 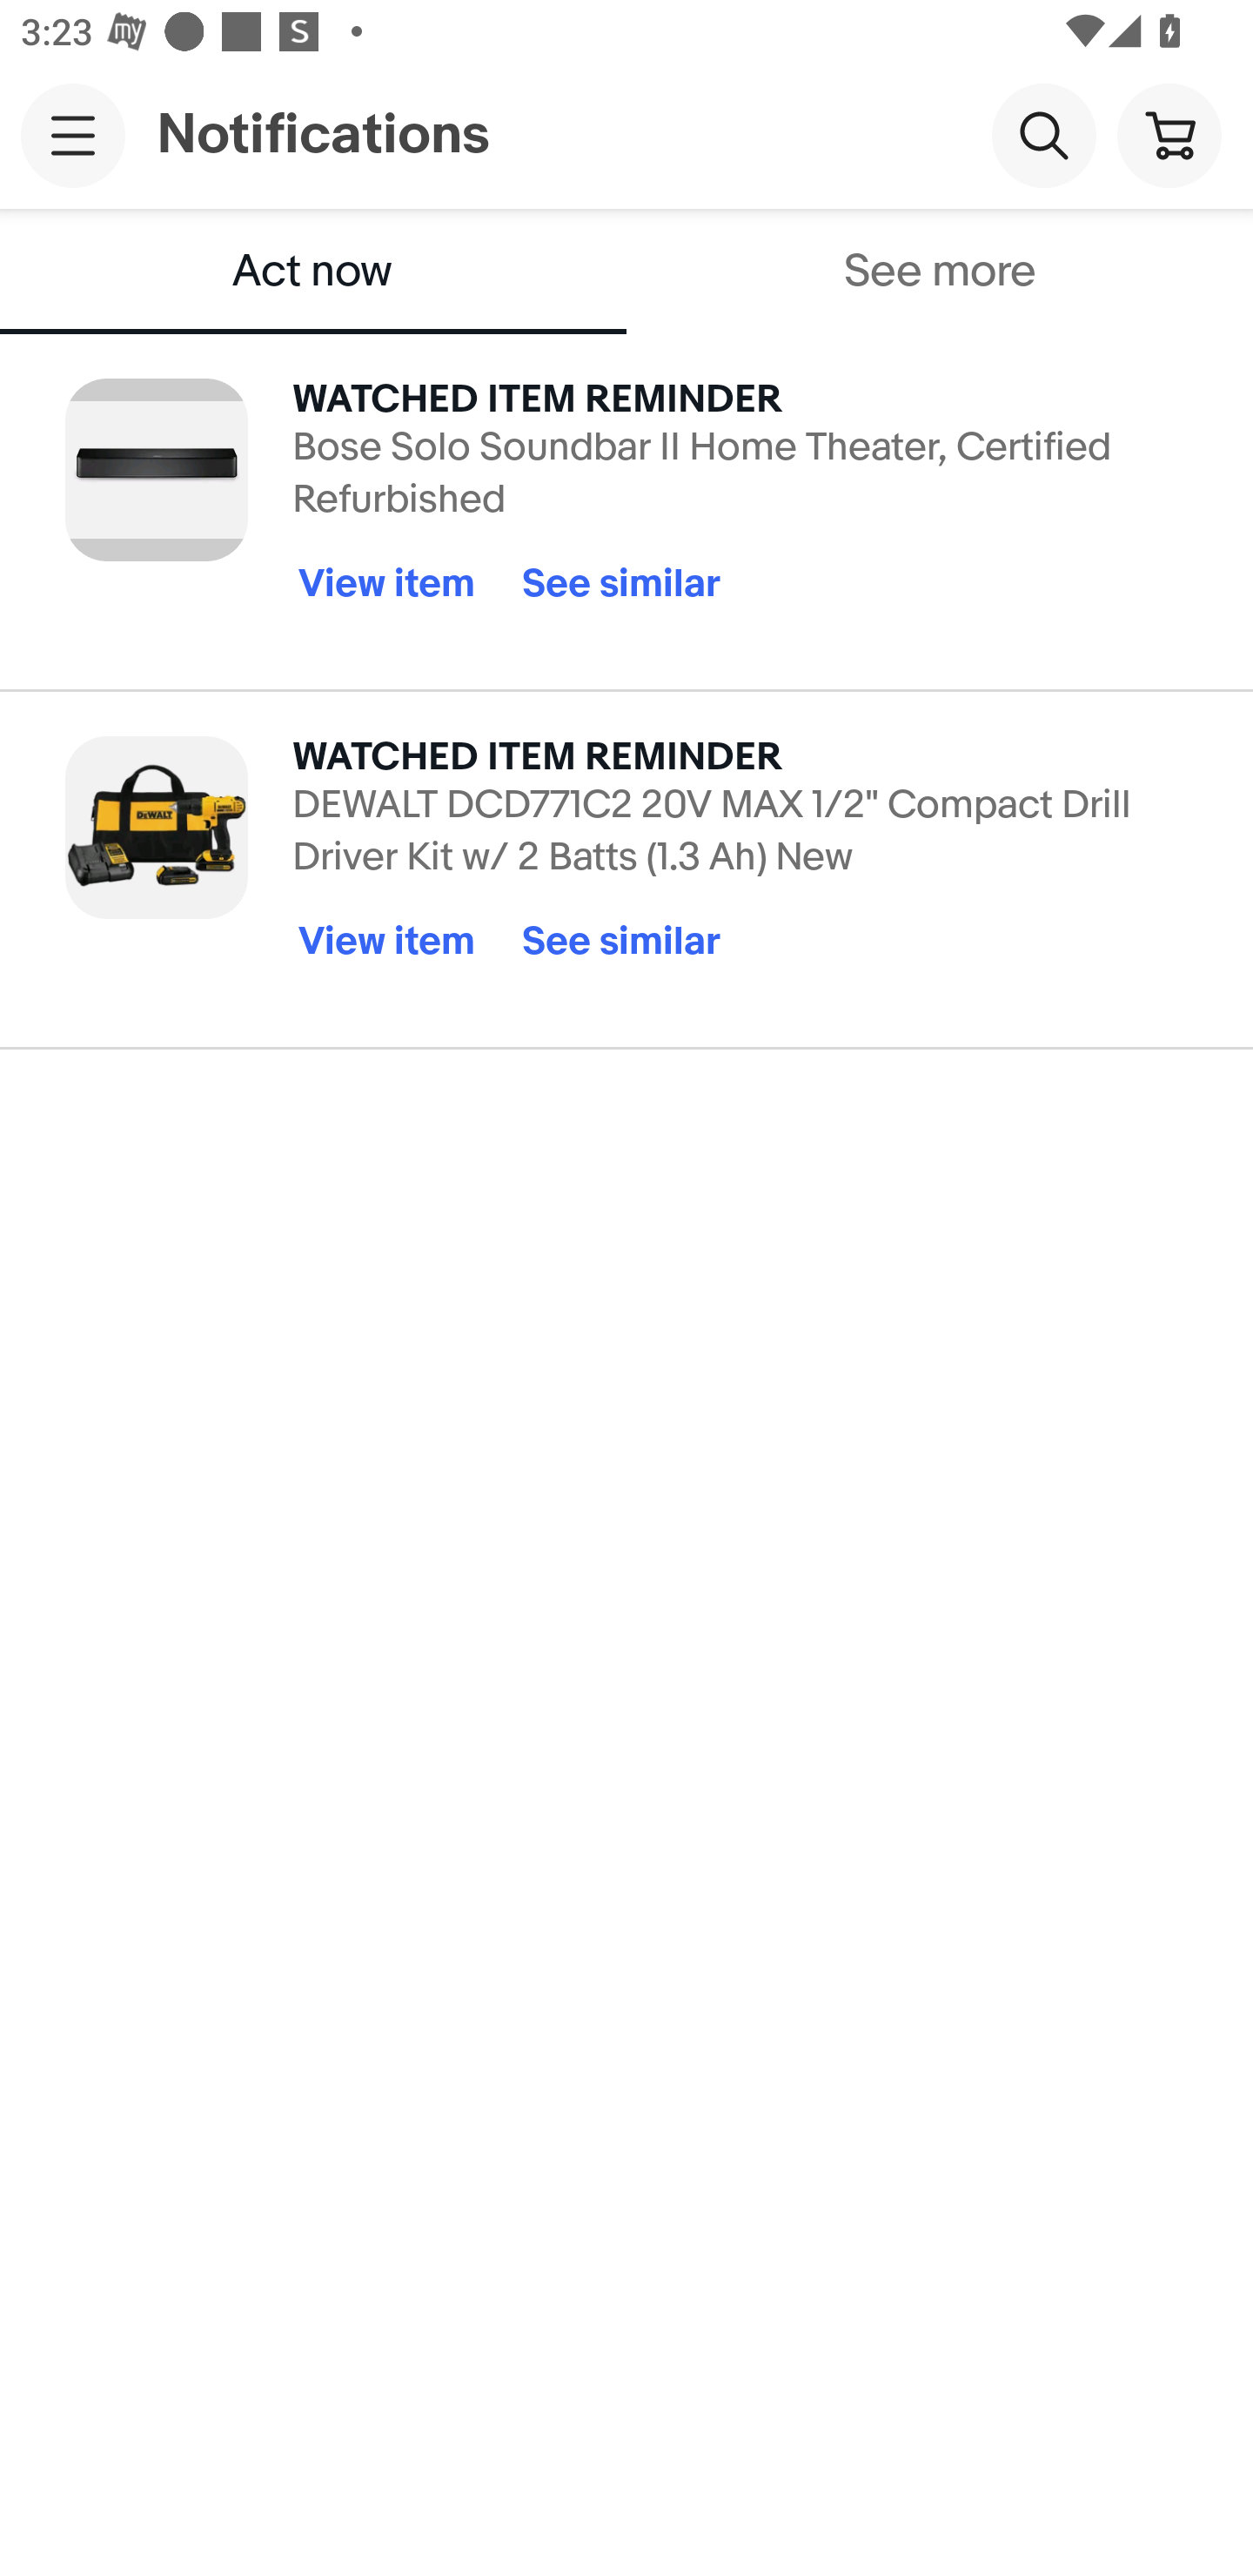 What do you see at coordinates (73, 135) in the screenshot?
I see `Main navigation, open` at bounding box center [73, 135].